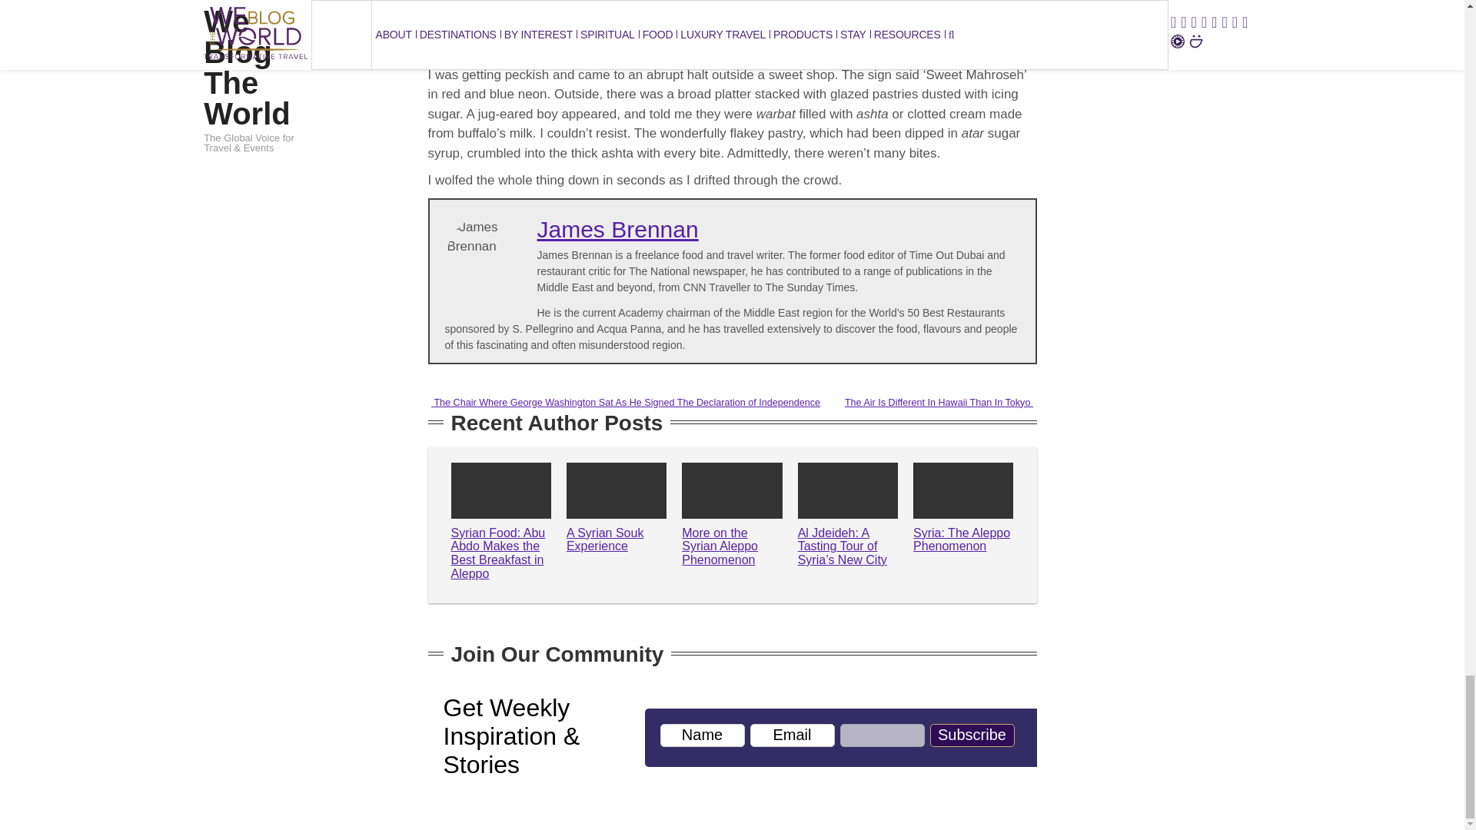 This screenshot has height=830, width=1476. I want to click on Subscribe, so click(972, 735).